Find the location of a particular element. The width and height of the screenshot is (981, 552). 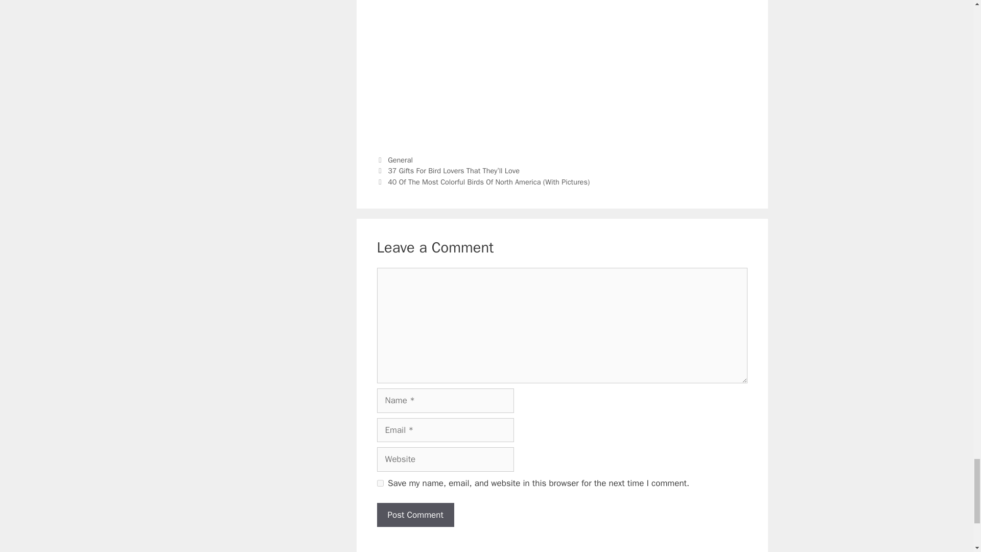

Post Comment is located at coordinates (415, 515).